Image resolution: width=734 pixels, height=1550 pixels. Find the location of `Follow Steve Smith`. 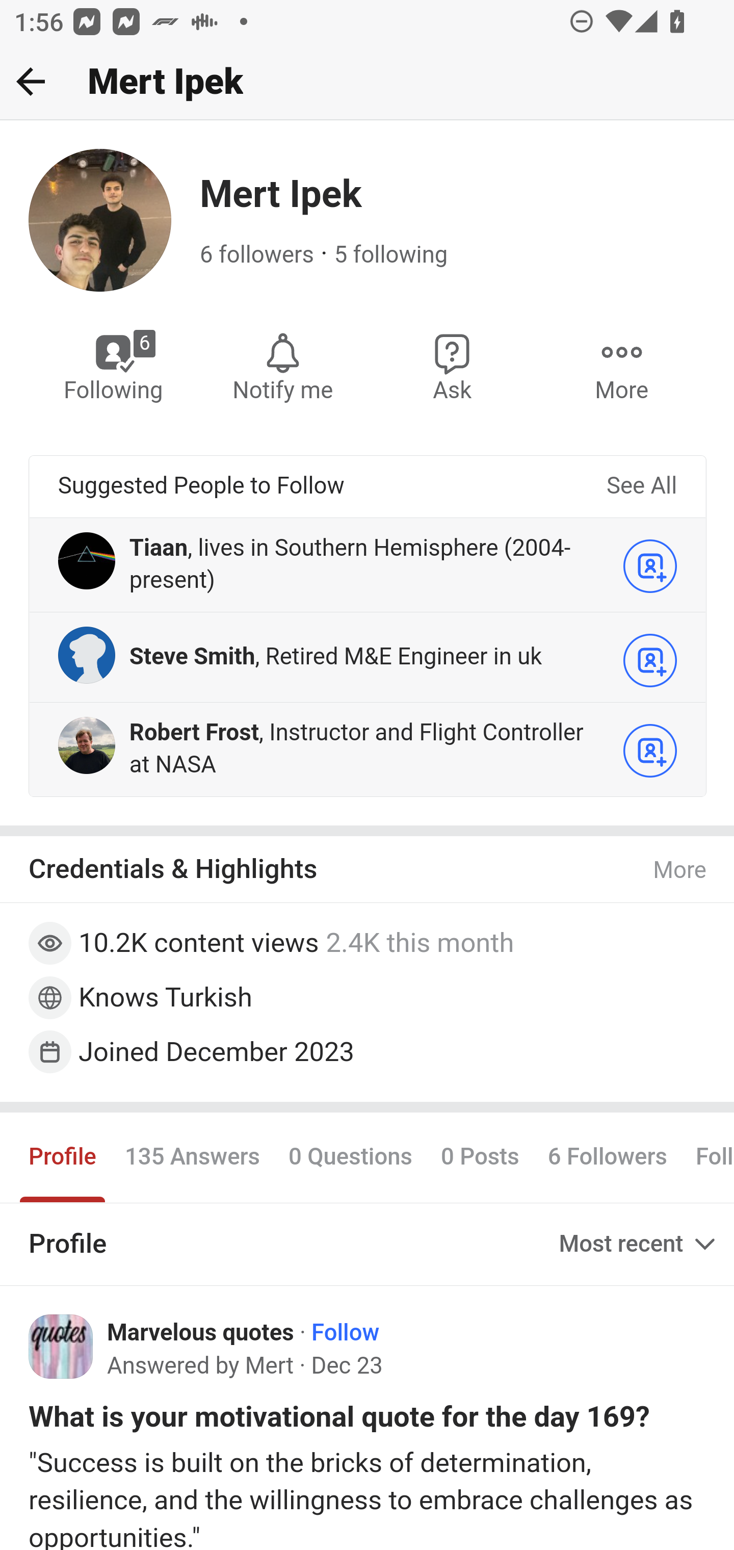

Follow Steve Smith is located at coordinates (650, 660).